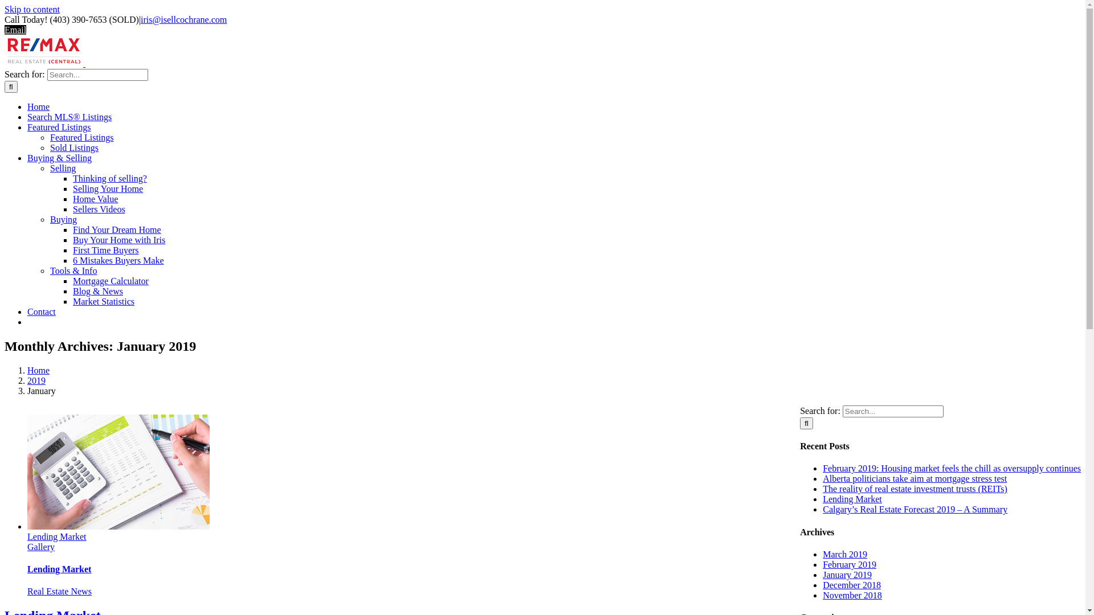 Image resolution: width=1094 pixels, height=615 pixels. I want to click on The reality of real estate investment trusts (REITs), so click(915, 489).